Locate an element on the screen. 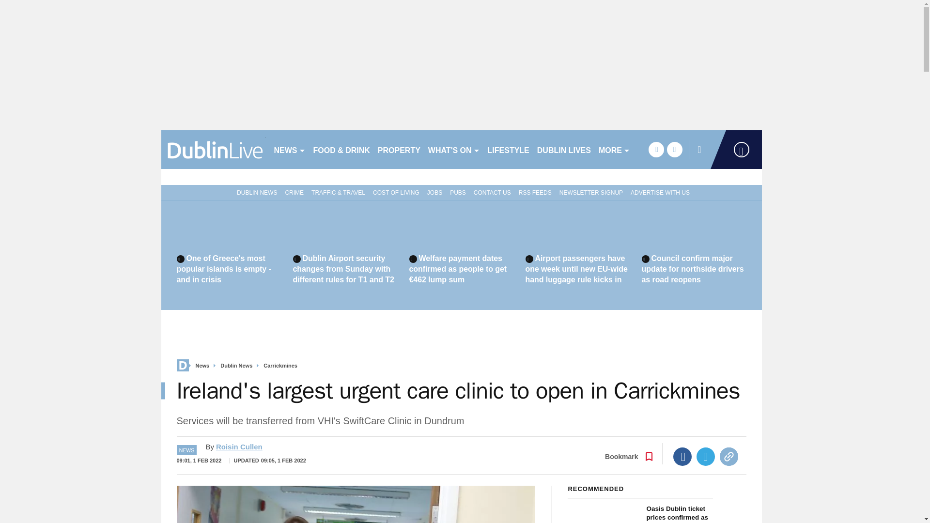 This screenshot has width=930, height=523. PROPERTY is located at coordinates (399, 149).